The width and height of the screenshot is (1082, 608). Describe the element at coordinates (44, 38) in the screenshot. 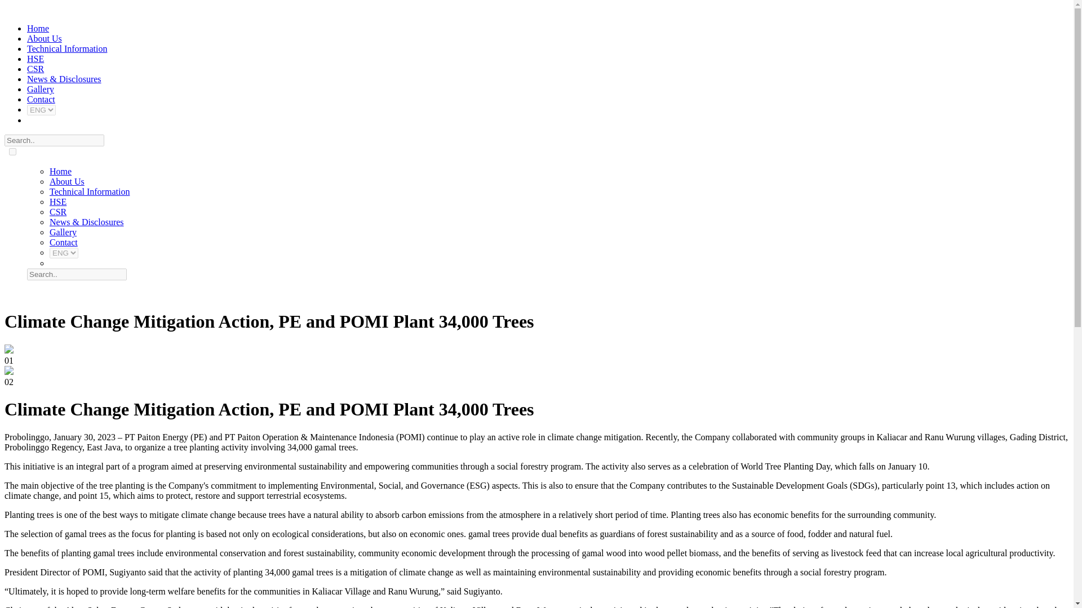

I see `About Us` at that location.